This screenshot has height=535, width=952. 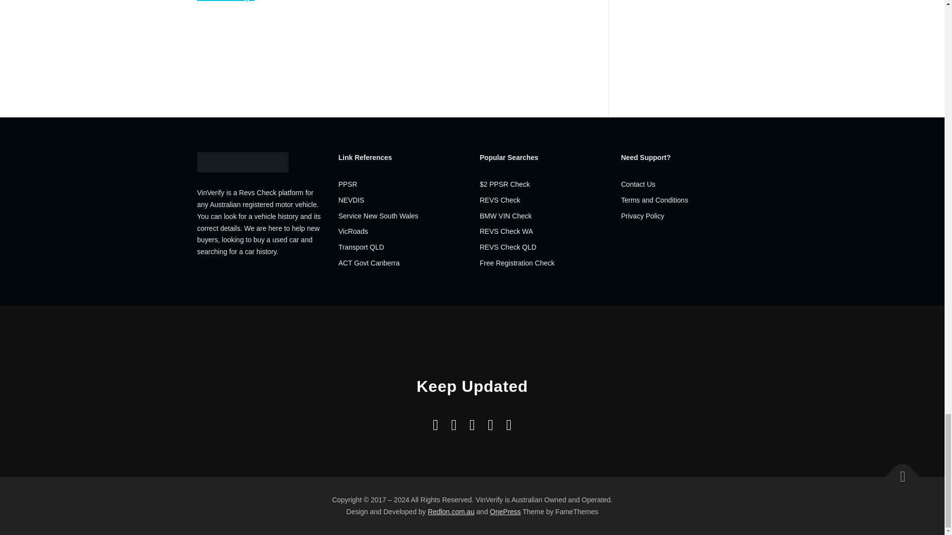 I want to click on Transport QLD, so click(x=360, y=247).